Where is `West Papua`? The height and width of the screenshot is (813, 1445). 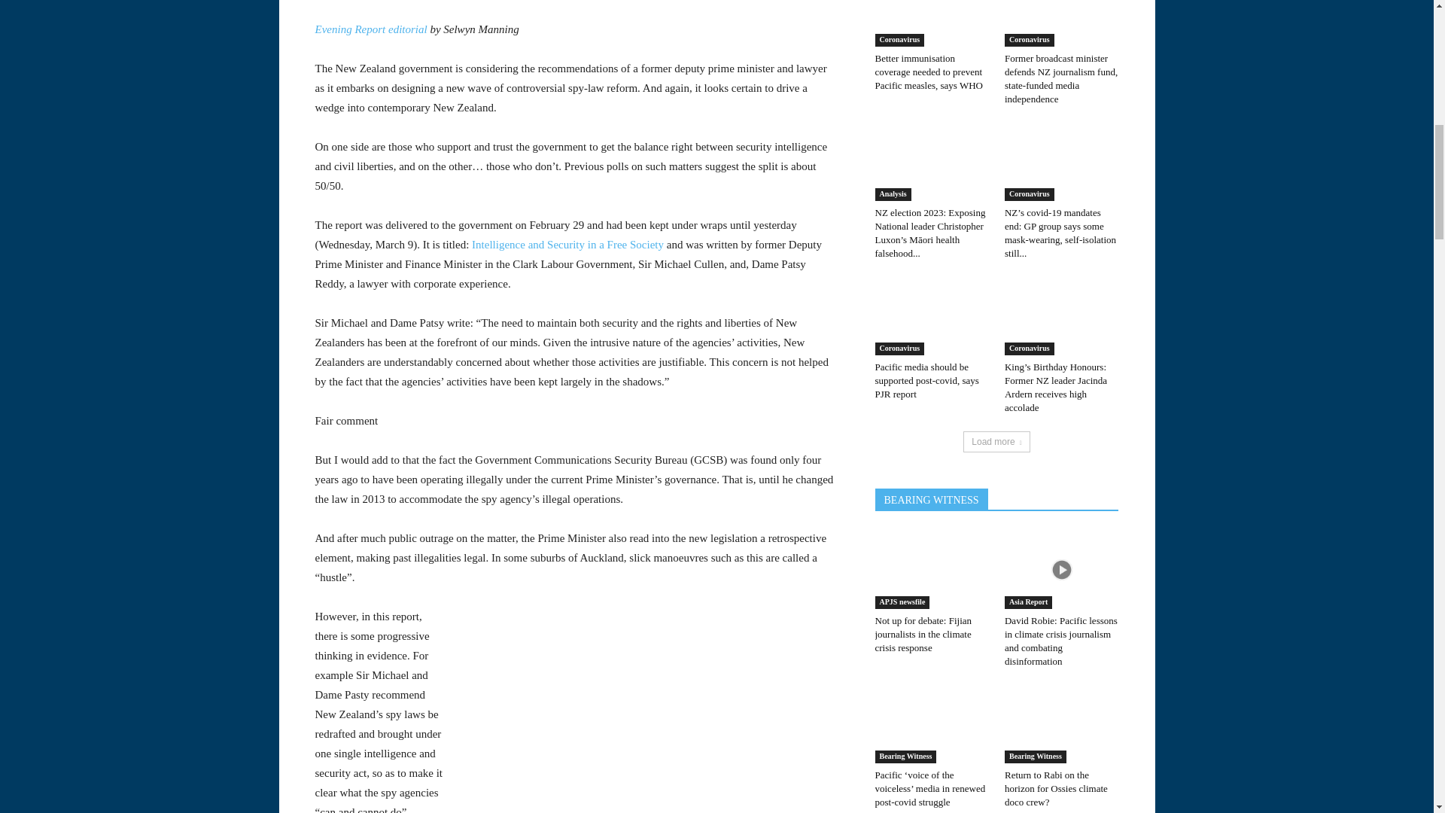
West Papua is located at coordinates (139, 120).